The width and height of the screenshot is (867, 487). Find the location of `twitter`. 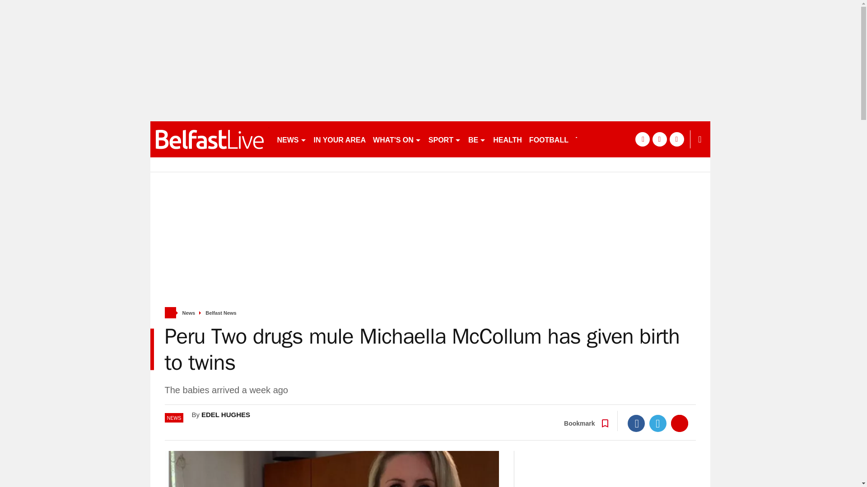

twitter is located at coordinates (659, 139).